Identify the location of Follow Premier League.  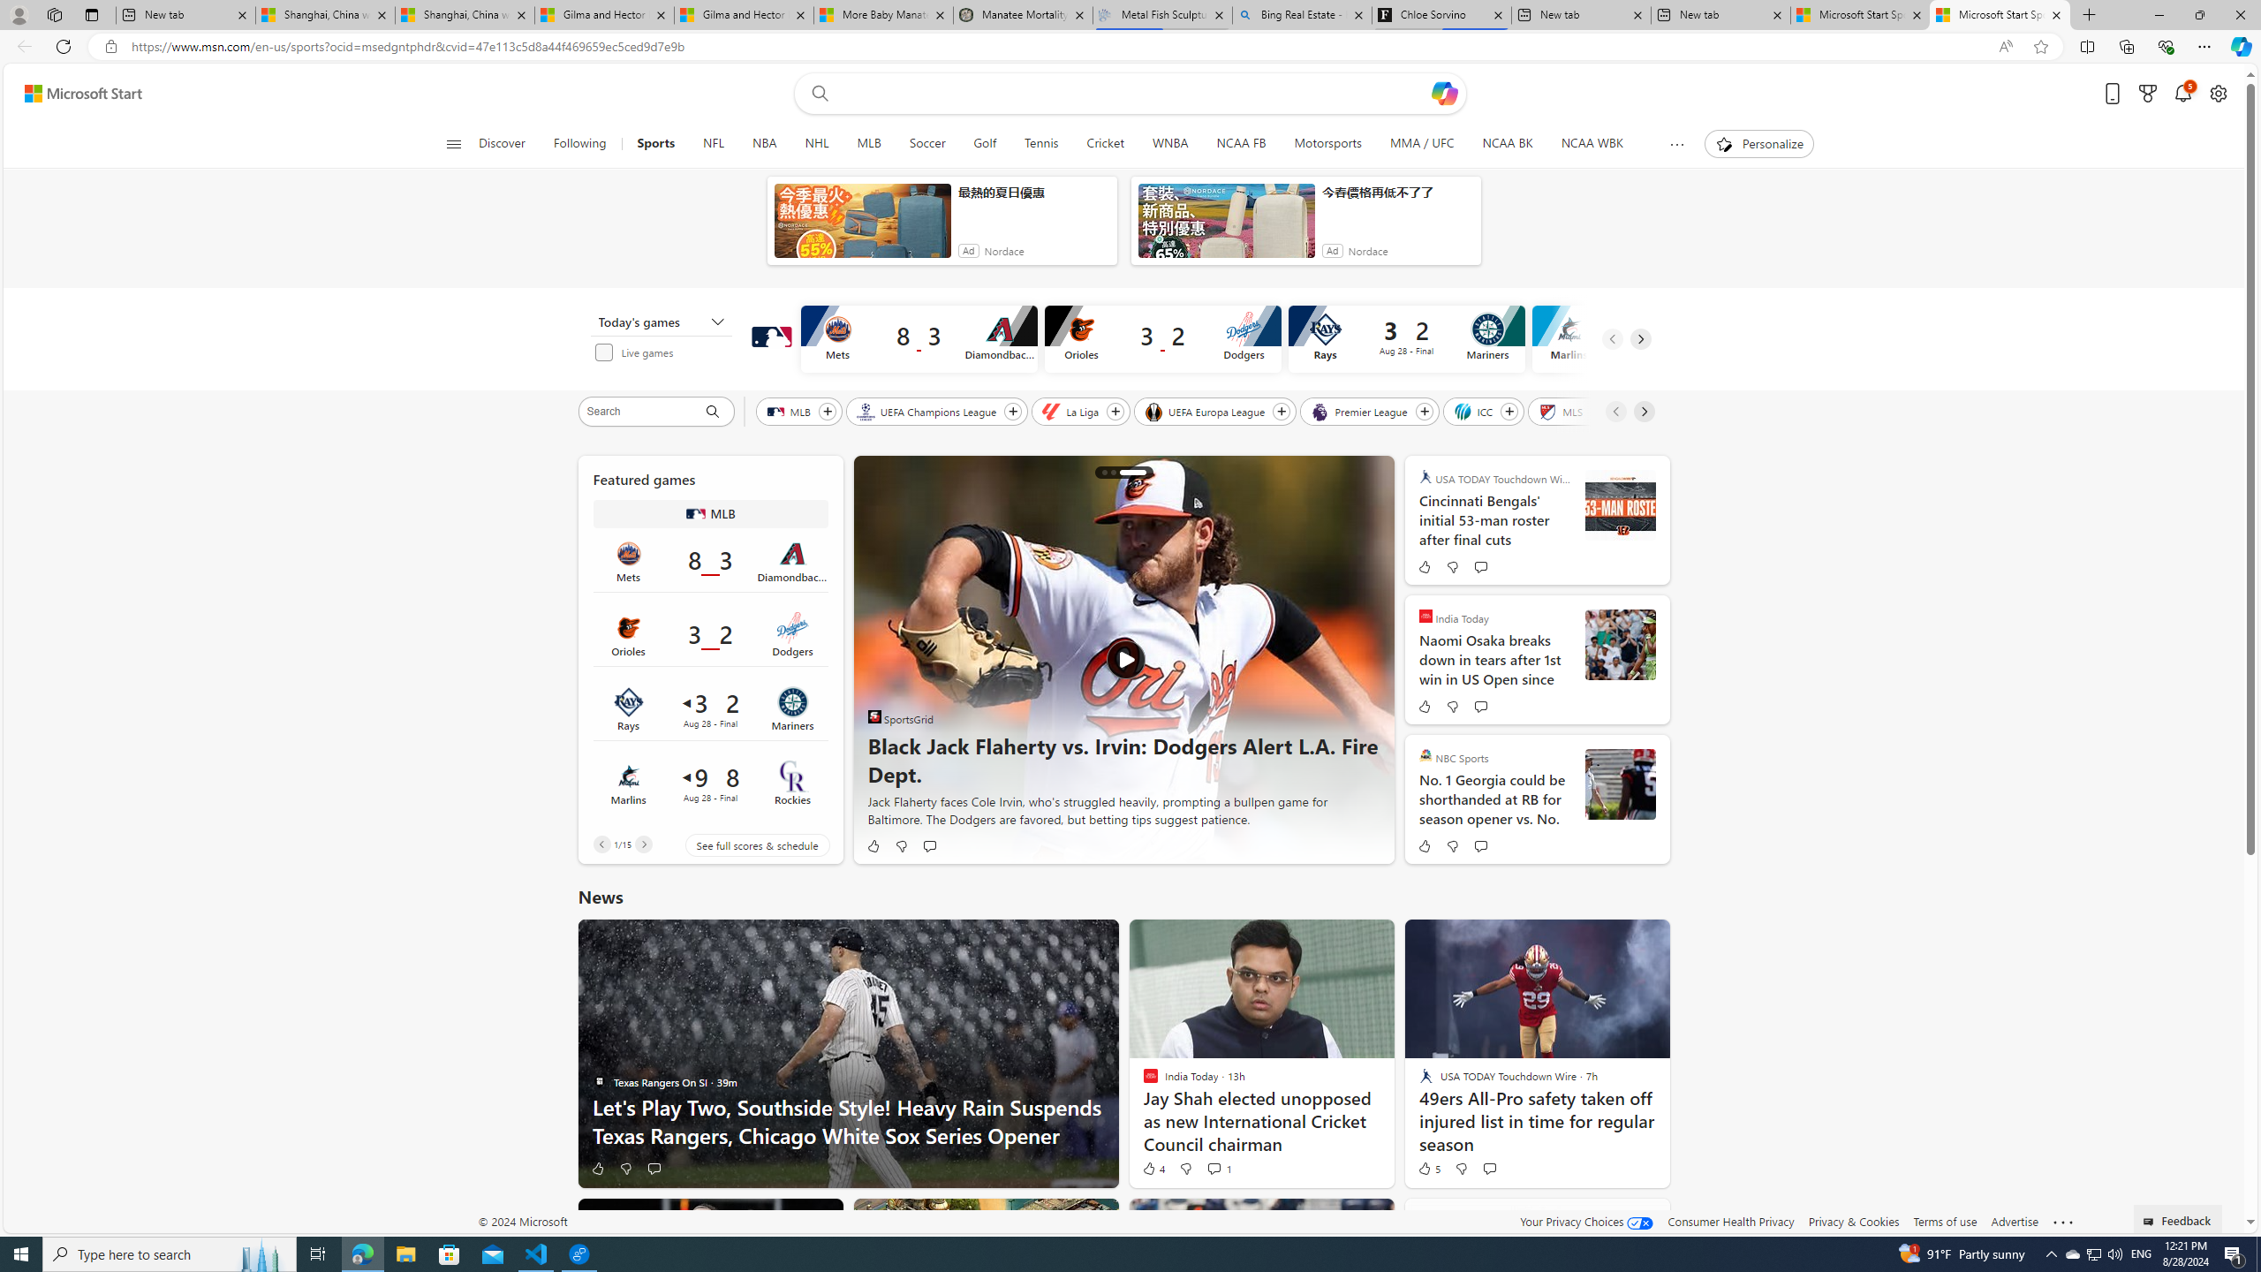
(1424, 412).